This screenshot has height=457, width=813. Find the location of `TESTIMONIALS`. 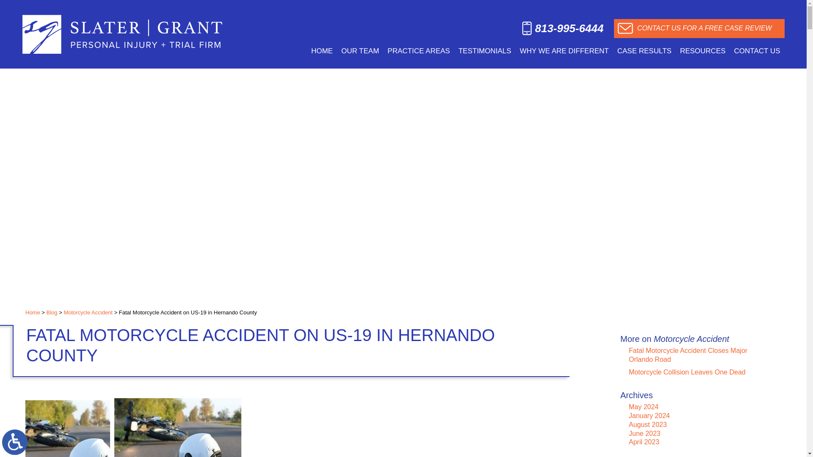

TESTIMONIALS is located at coordinates (485, 51).